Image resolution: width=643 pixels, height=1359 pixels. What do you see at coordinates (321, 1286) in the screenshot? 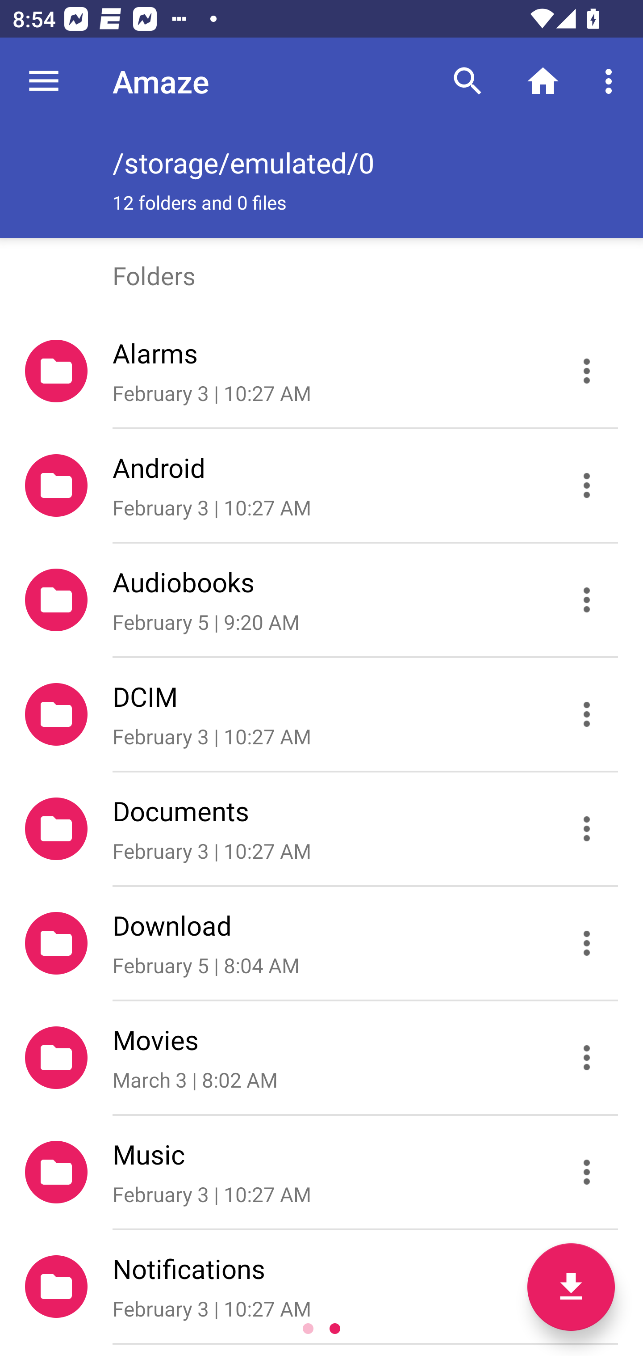
I see `Notifications February 3 | 10:27 AM` at bounding box center [321, 1286].